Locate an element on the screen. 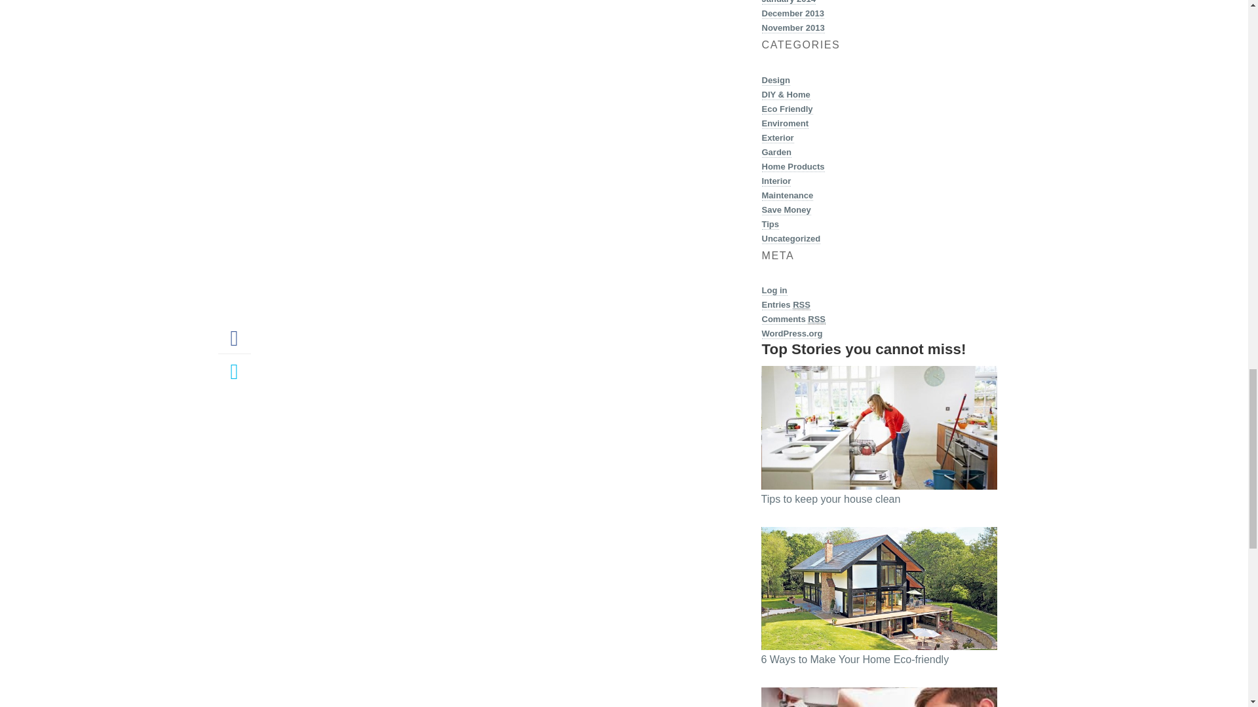 The width and height of the screenshot is (1258, 707). Really Simple Syndication is located at coordinates (816, 319).